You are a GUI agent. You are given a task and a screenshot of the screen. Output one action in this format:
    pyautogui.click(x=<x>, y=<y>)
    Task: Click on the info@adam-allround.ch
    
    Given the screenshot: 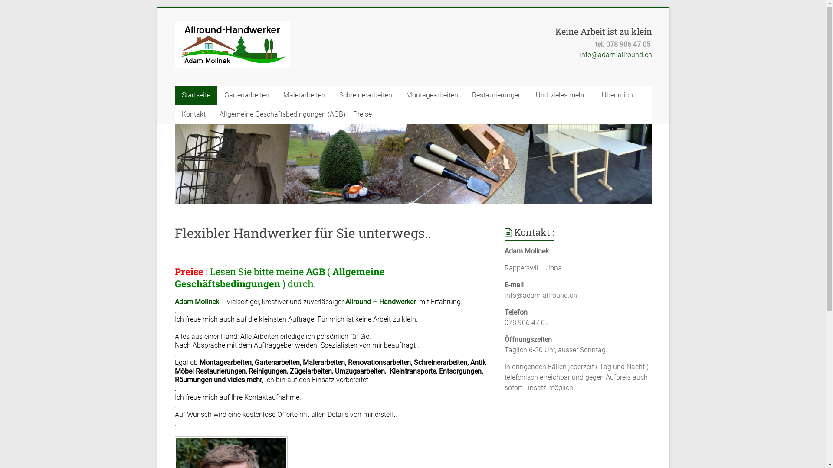 What is the action you would take?
    pyautogui.click(x=616, y=55)
    